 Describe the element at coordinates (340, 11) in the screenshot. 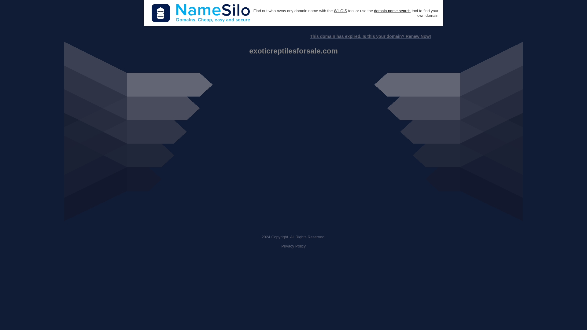

I see `WHOIS` at that location.